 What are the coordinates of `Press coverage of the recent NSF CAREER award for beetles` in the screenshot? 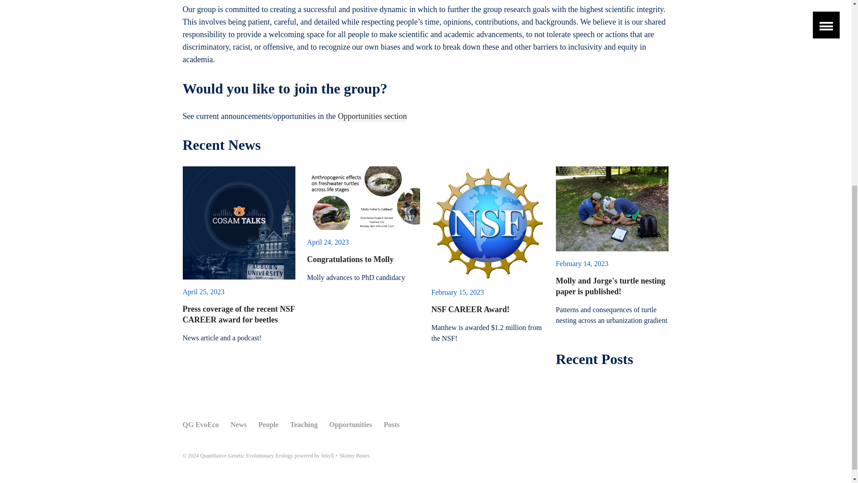 It's located at (239, 223).